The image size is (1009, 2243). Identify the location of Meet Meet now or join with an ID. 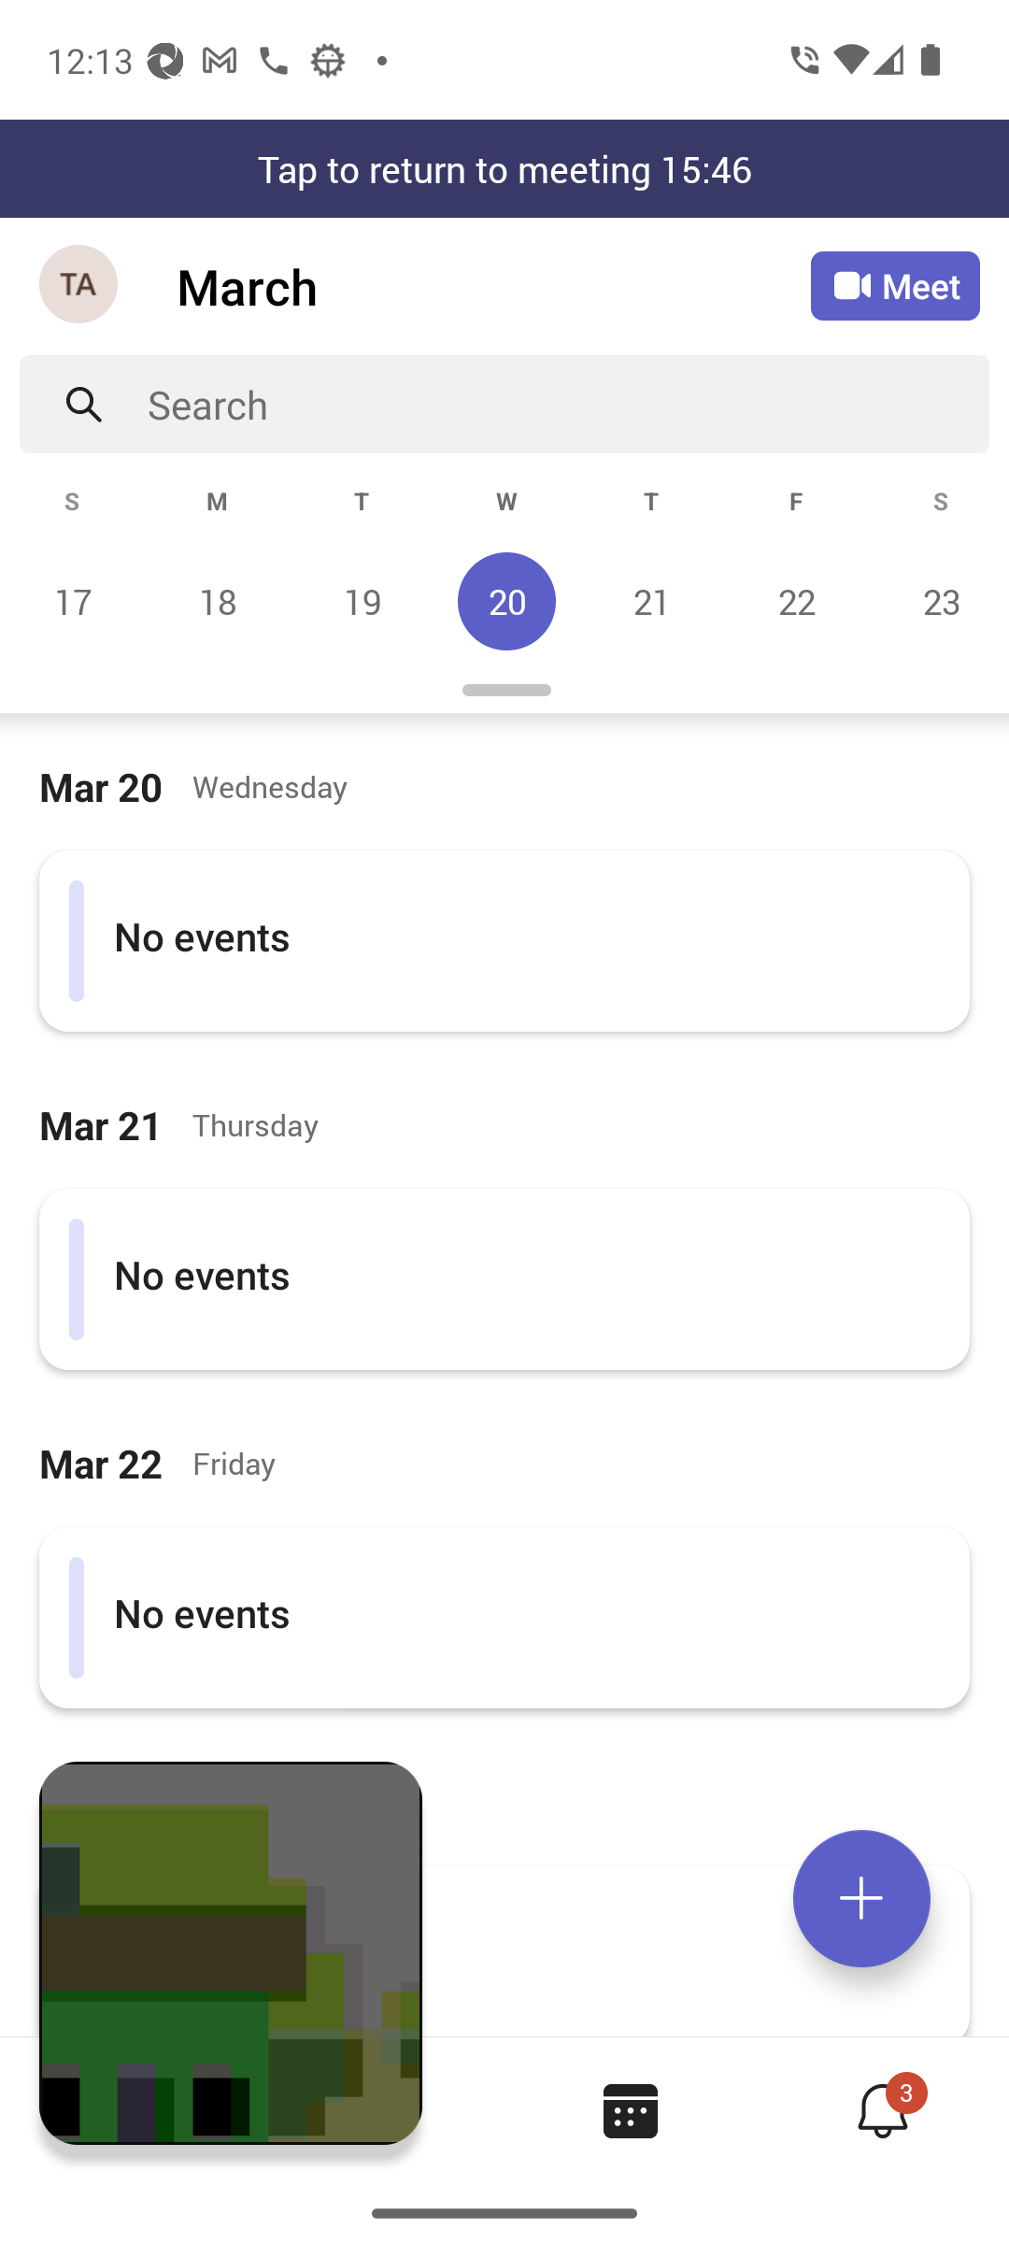
(895, 286).